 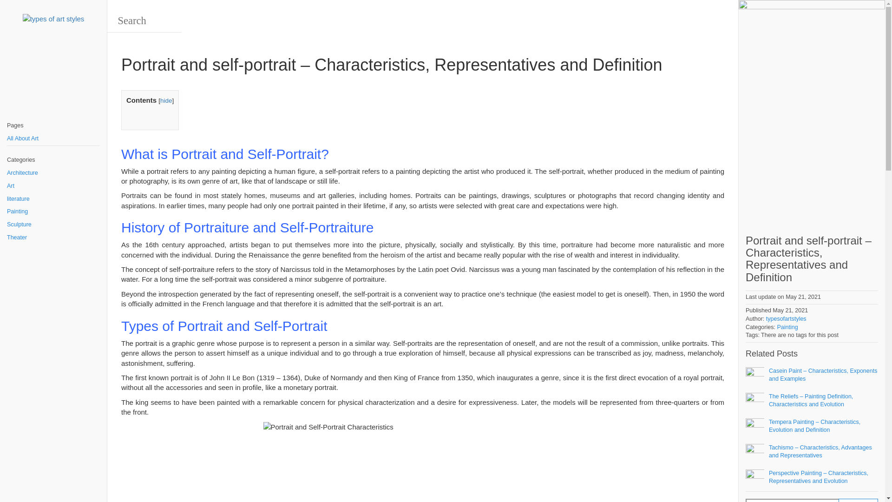 What do you see at coordinates (53, 211) in the screenshot?
I see `Painting` at bounding box center [53, 211].